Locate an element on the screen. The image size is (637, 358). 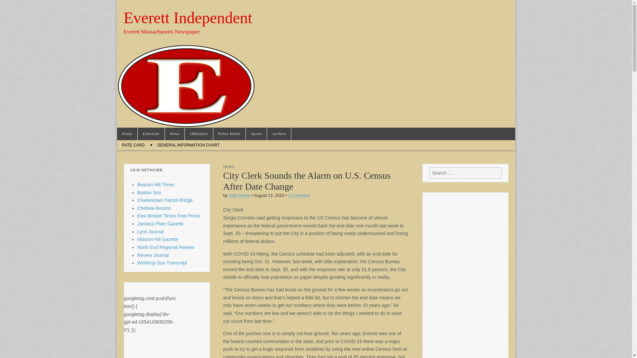
Home is located at coordinates (127, 134).